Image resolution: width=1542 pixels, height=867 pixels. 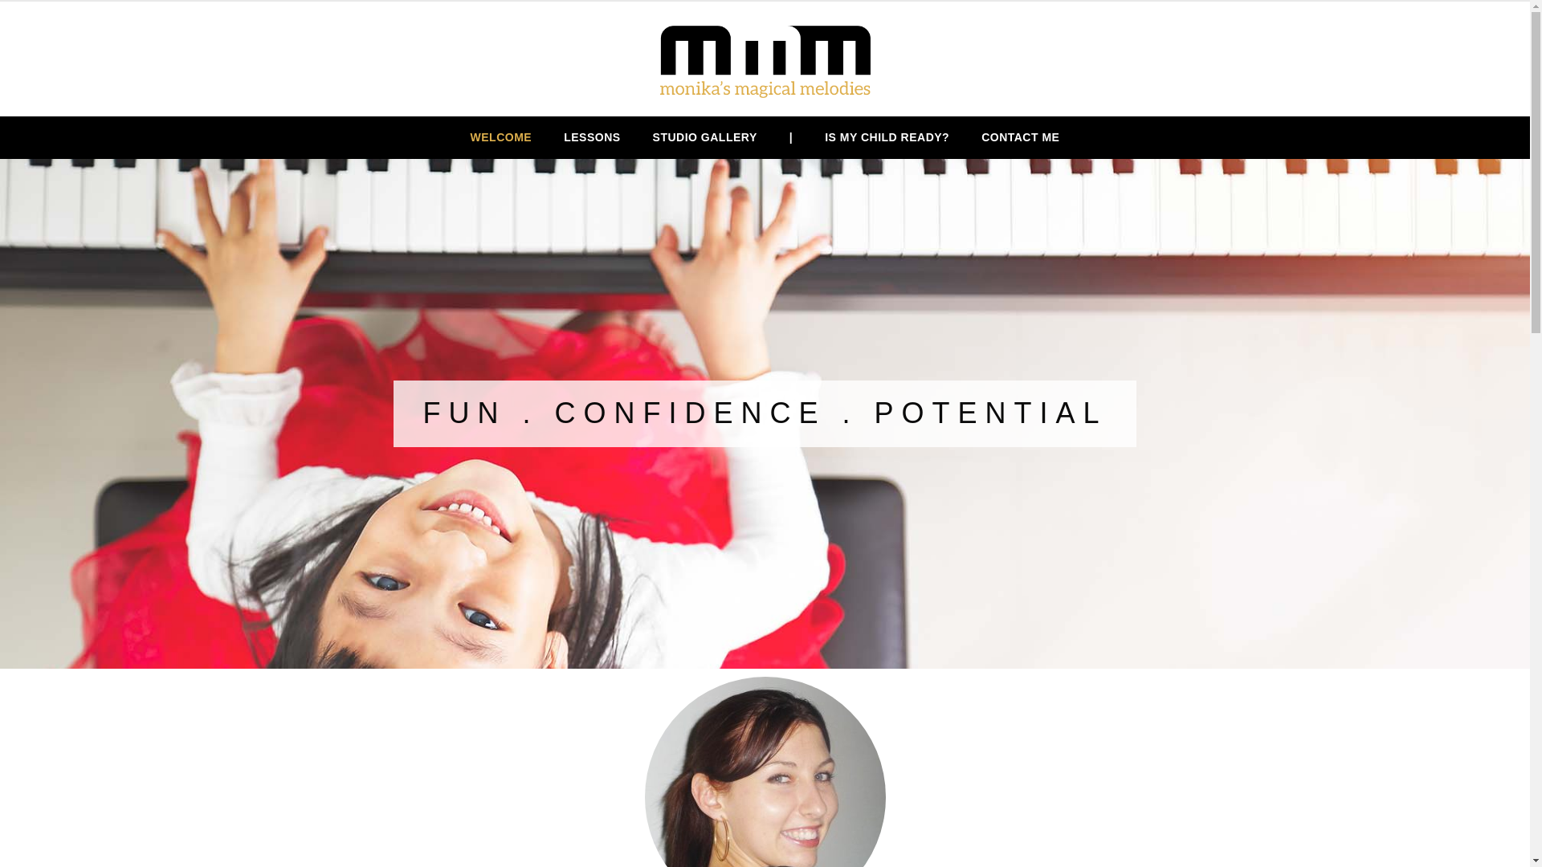 I want to click on LESSONS, so click(x=592, y=138).